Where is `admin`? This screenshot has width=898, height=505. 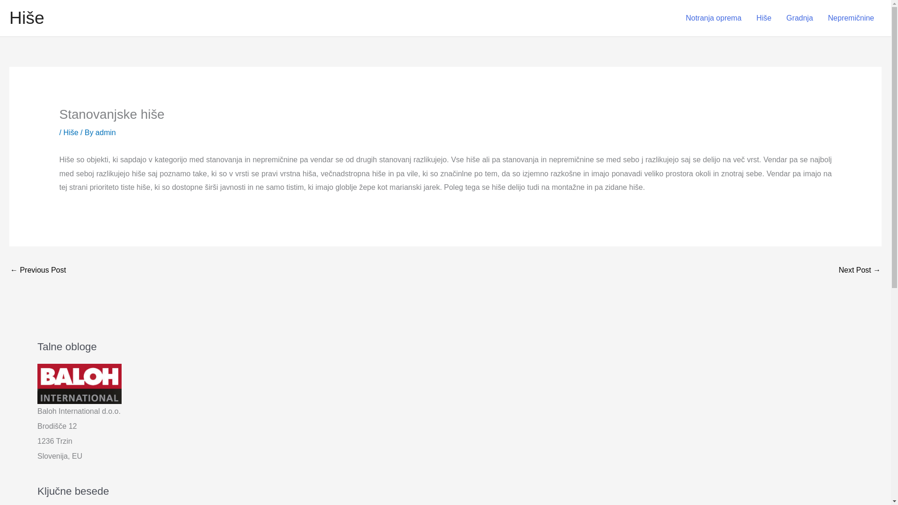 admin is located at coordinates (105, 132).